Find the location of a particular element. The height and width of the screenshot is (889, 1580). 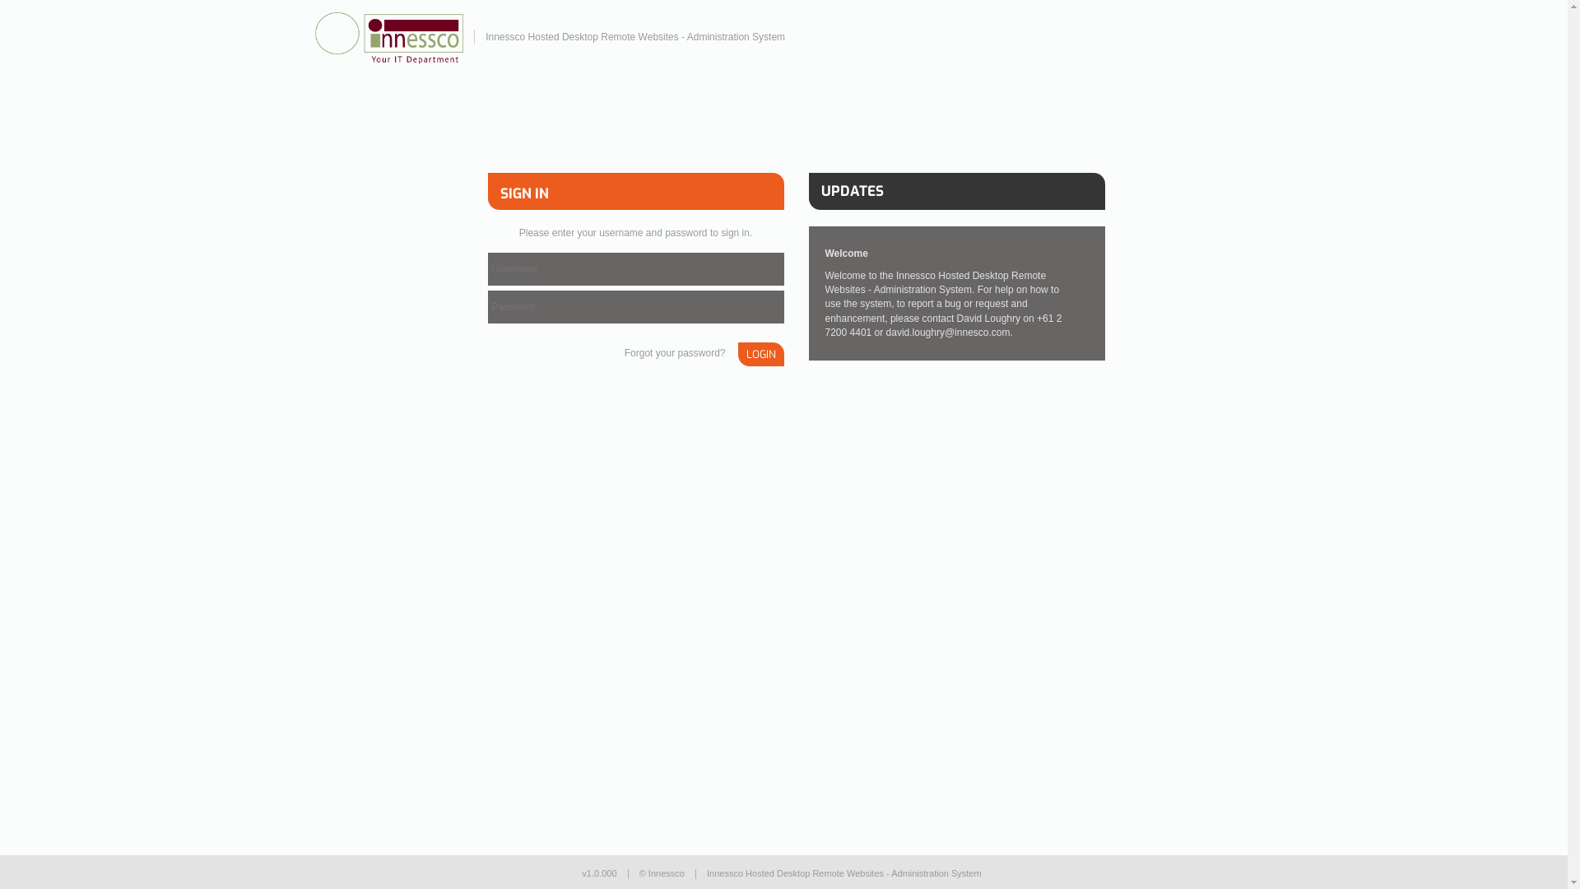

LOGIN is located at coordinates (760, 354).